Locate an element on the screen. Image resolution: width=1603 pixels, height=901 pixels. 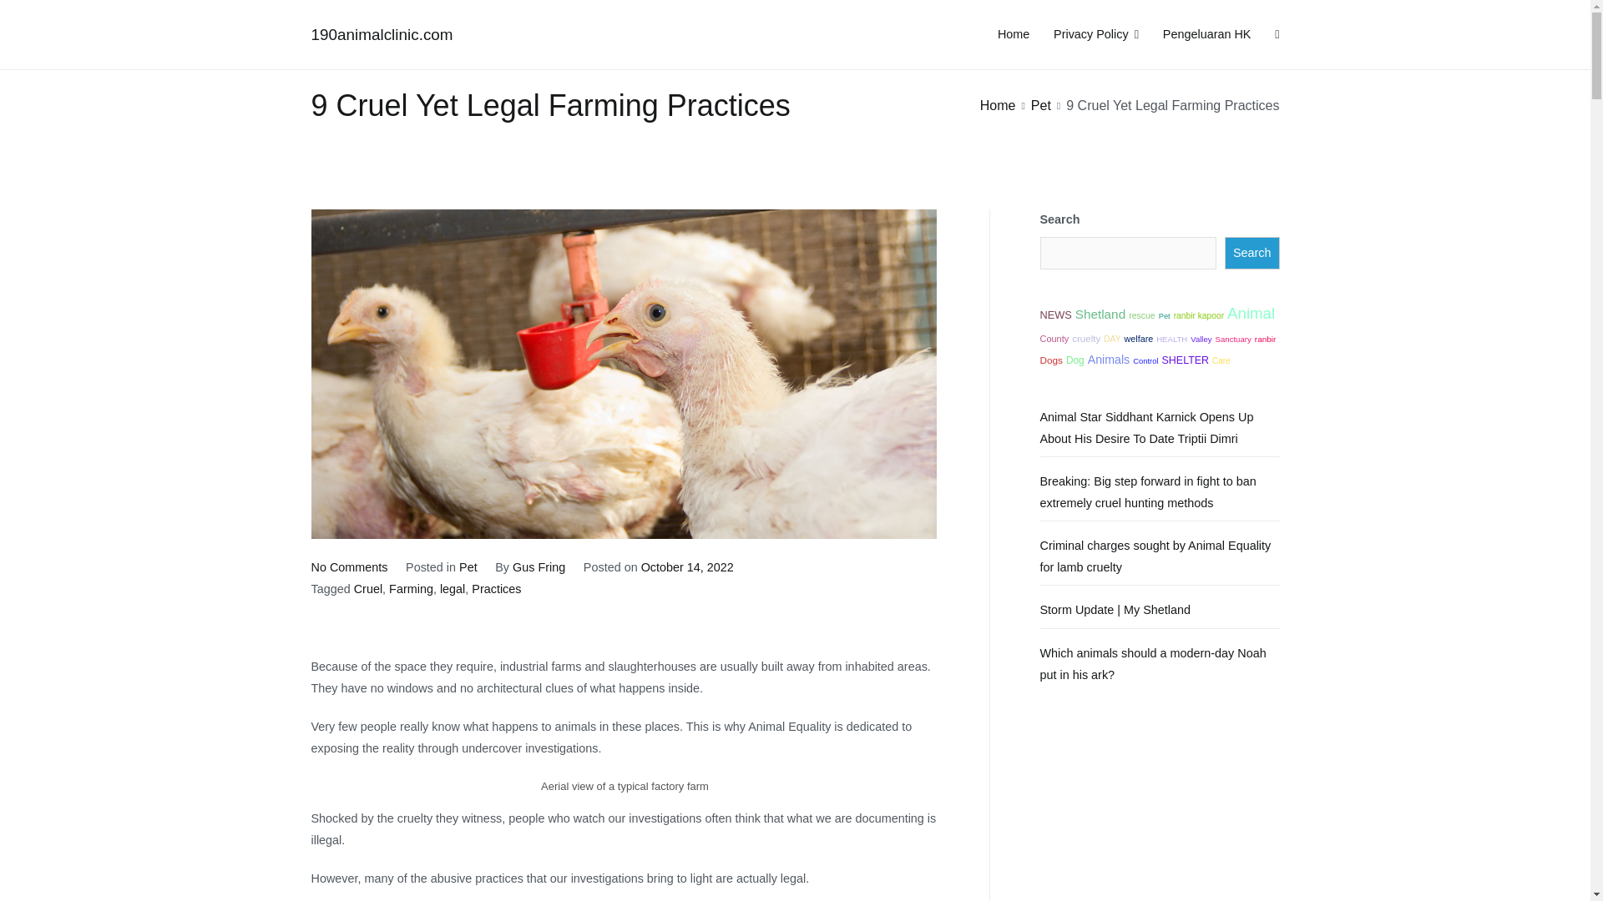
Home is located at coordinates (1013, 35).